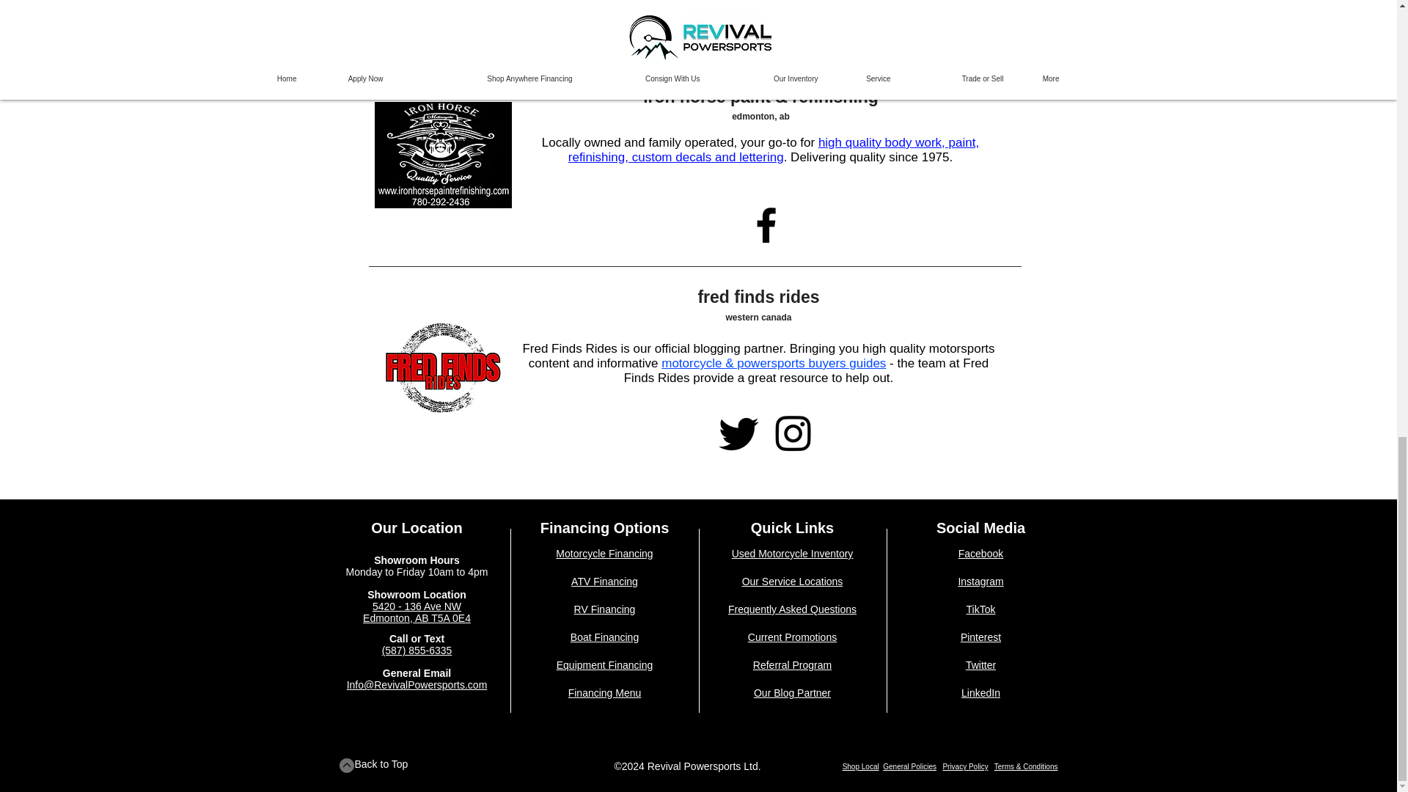 This screenshot has height=792, width=1408. What do you see at coordinates (980, 637) in the screenshot?
I see `Pinterest` at bounding box center [980, 637].